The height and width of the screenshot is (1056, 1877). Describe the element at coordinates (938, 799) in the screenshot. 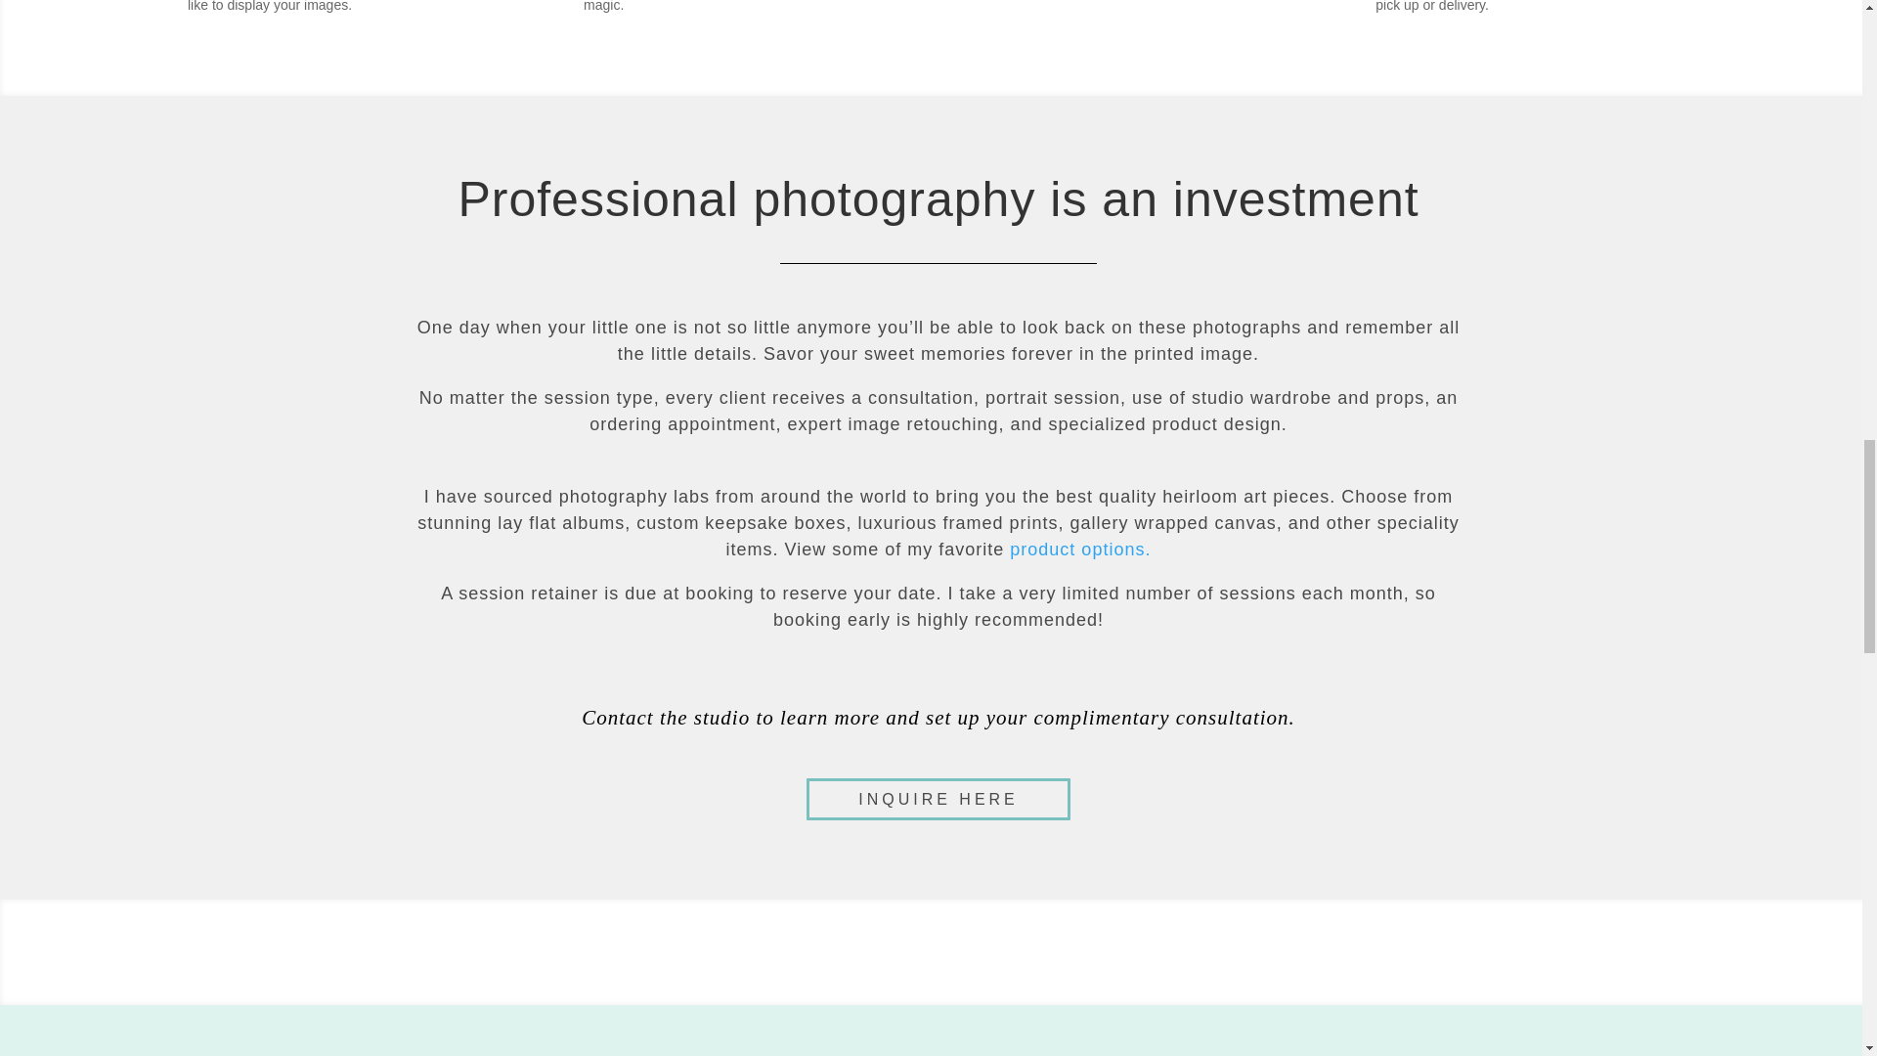

I see `INQUIRE HERE` at that location.